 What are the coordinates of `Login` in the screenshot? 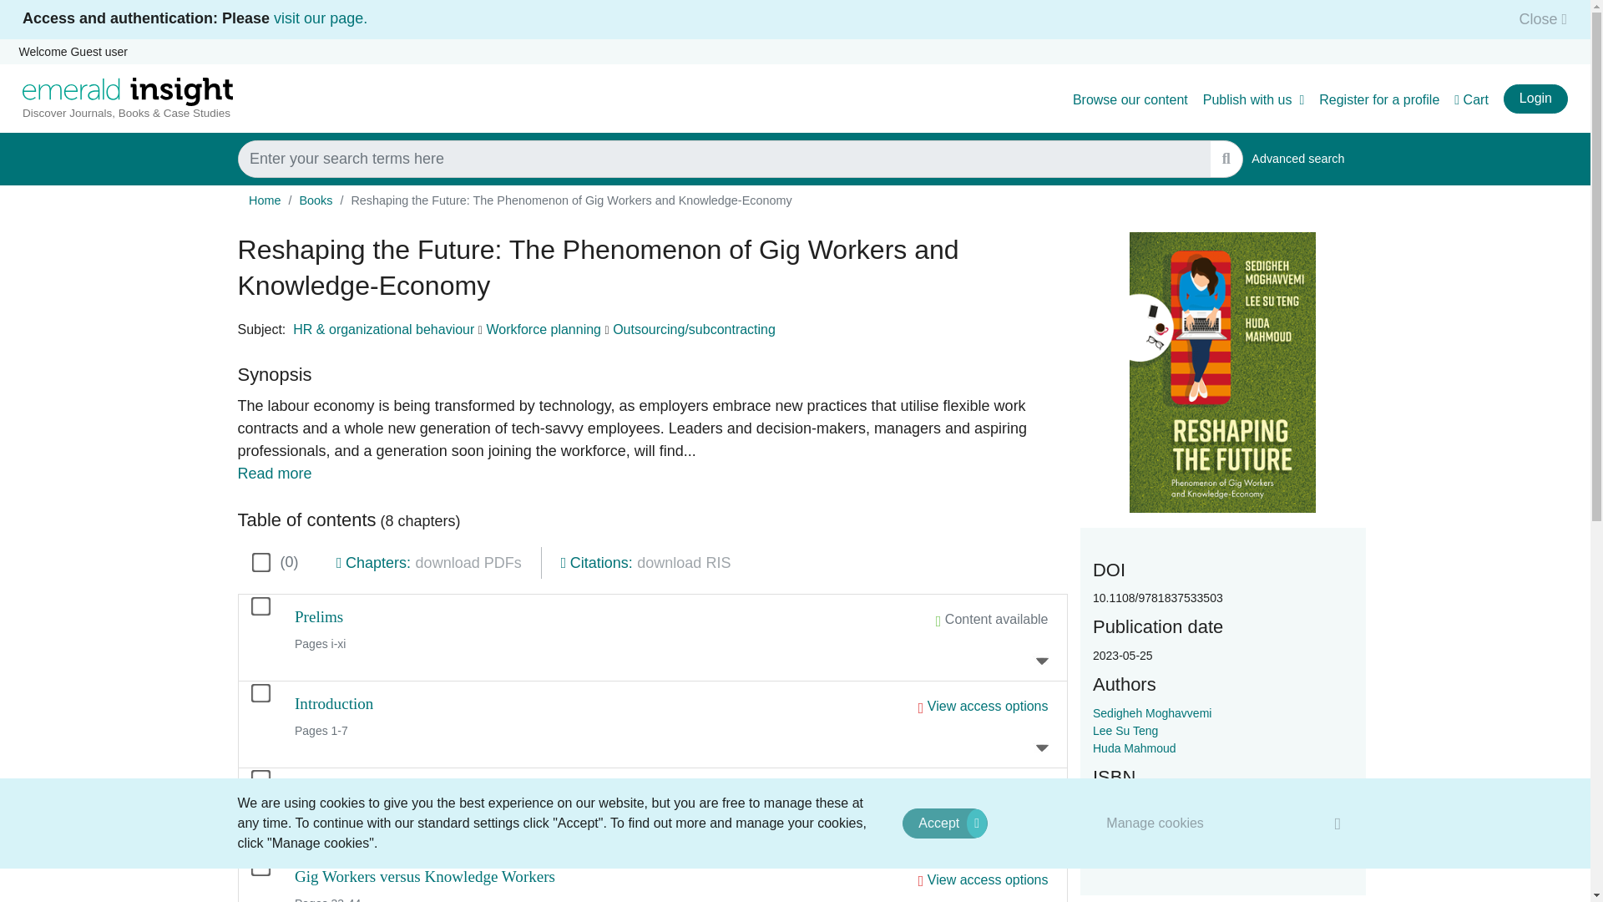 It's located at (1535, 99).